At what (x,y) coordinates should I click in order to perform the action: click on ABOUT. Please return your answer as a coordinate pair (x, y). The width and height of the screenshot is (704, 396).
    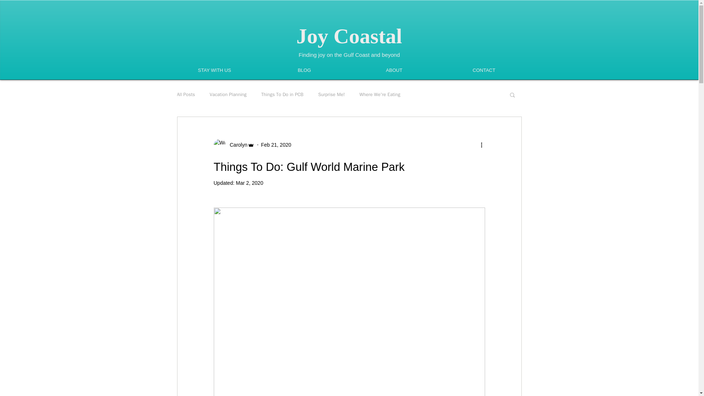
    Looking at the image, I should click on (394, 70).